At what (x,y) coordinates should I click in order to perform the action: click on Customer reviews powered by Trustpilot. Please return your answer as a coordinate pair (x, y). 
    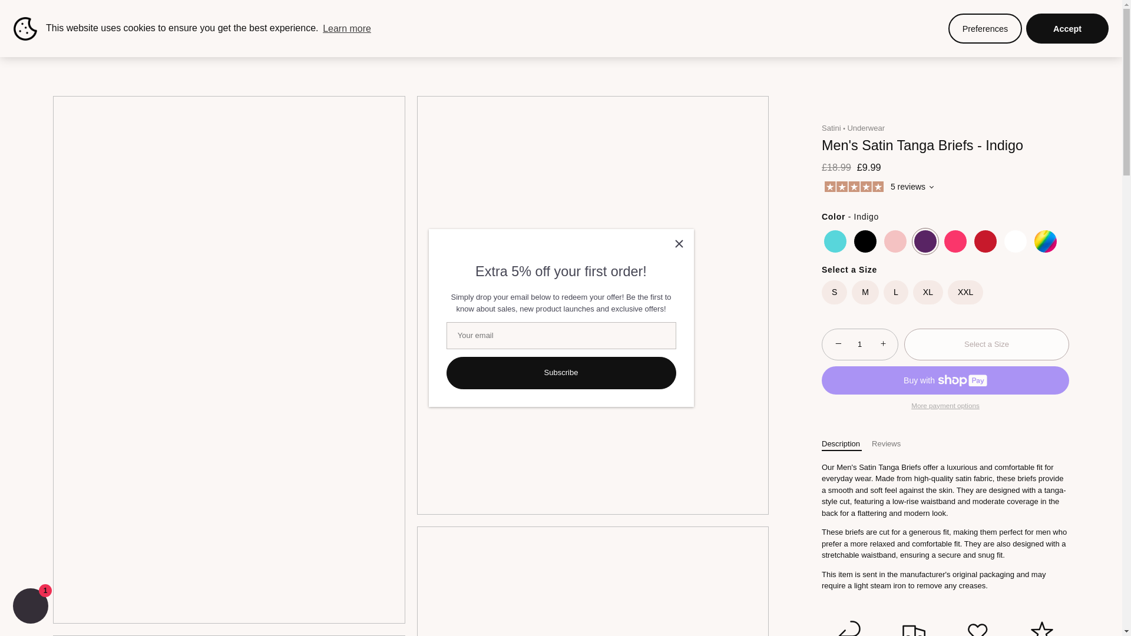
    Looking at the image, I should click on (877, 188).